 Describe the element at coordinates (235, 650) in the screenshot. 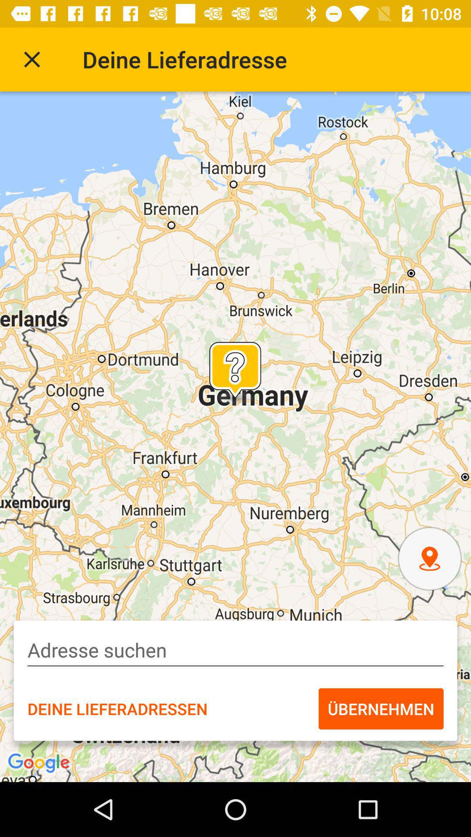

I see `shows adders suchen` at that location.